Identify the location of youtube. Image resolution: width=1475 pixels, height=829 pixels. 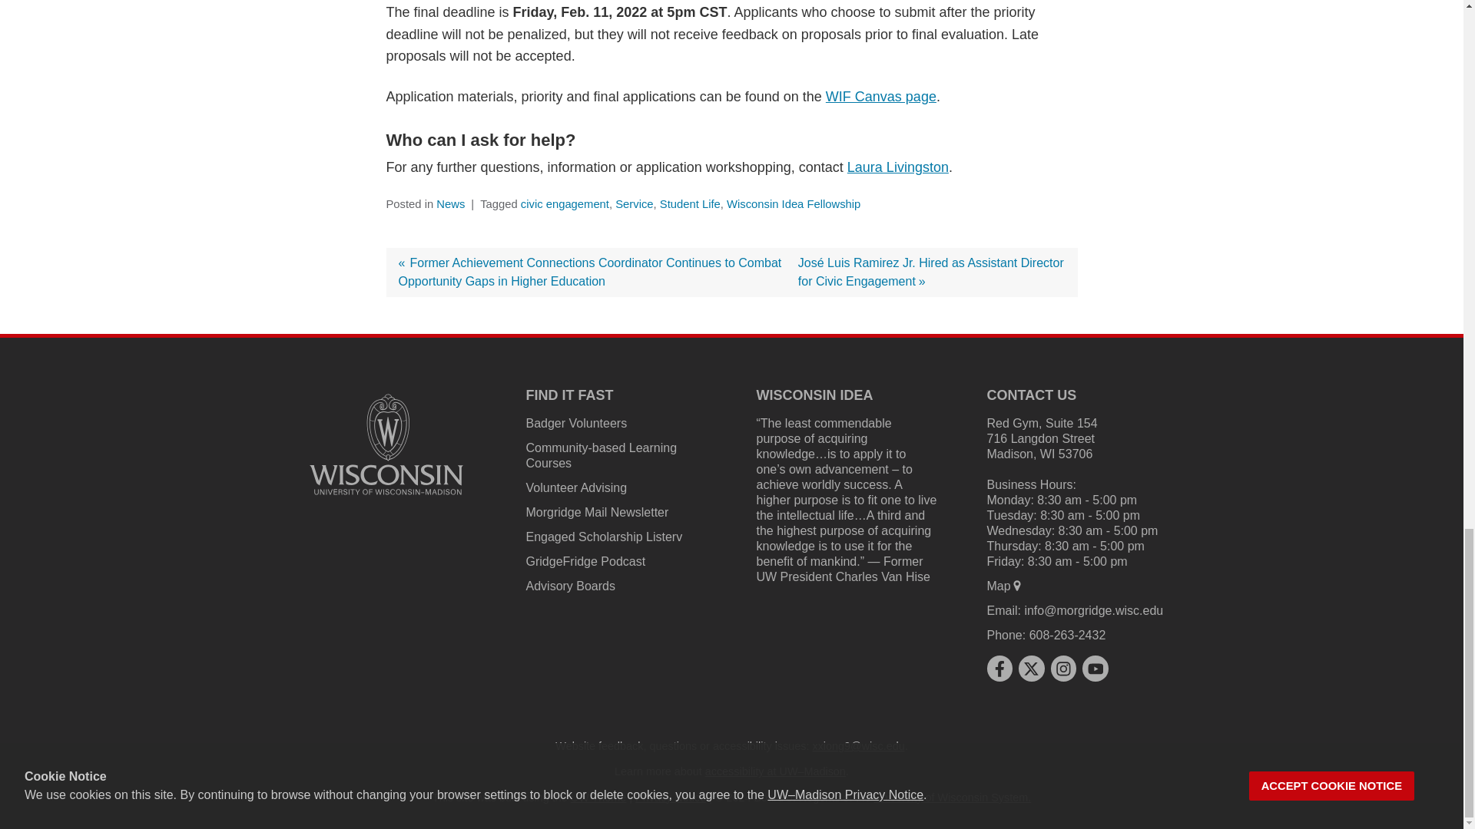
(1095, 668).